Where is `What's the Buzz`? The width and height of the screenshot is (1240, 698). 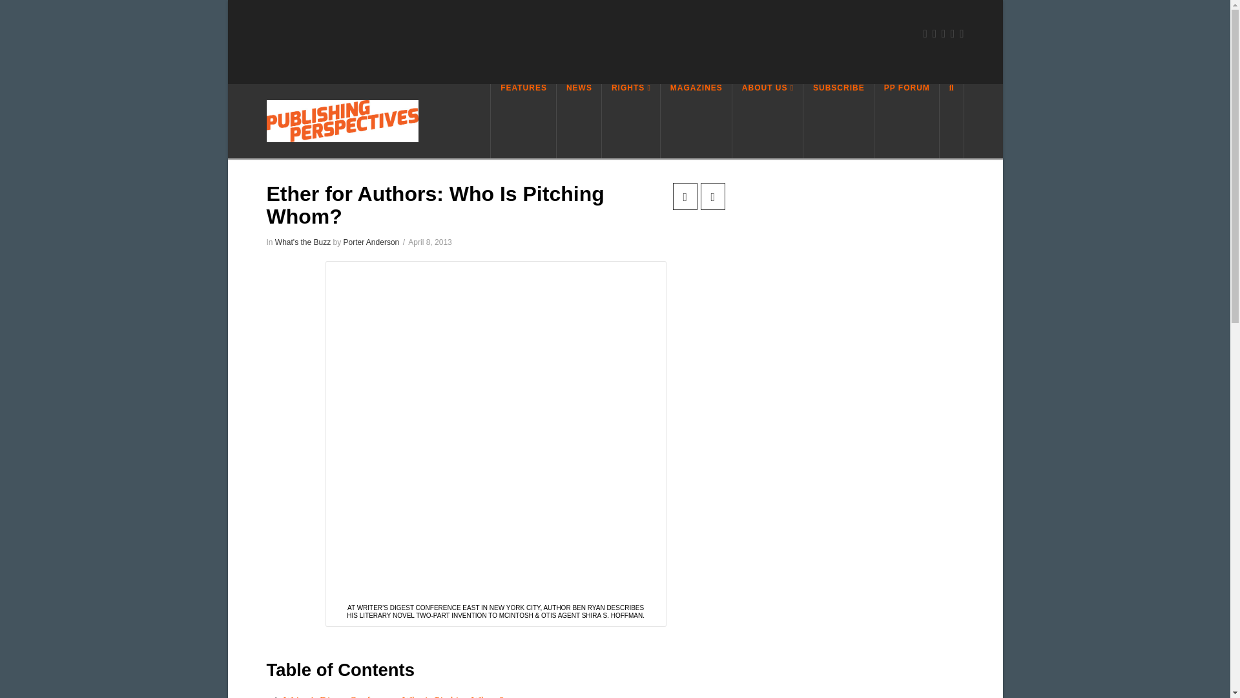 What's the Buzz is located at coordinates (303, 242).